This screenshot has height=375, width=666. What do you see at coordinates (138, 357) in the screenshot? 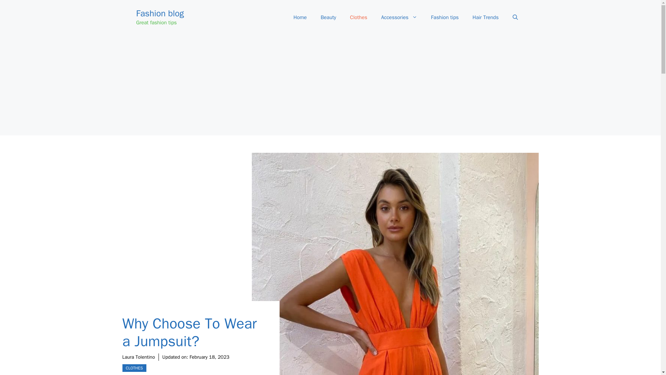
I see `Laura Tolentino` at bounding box center [138, 357].